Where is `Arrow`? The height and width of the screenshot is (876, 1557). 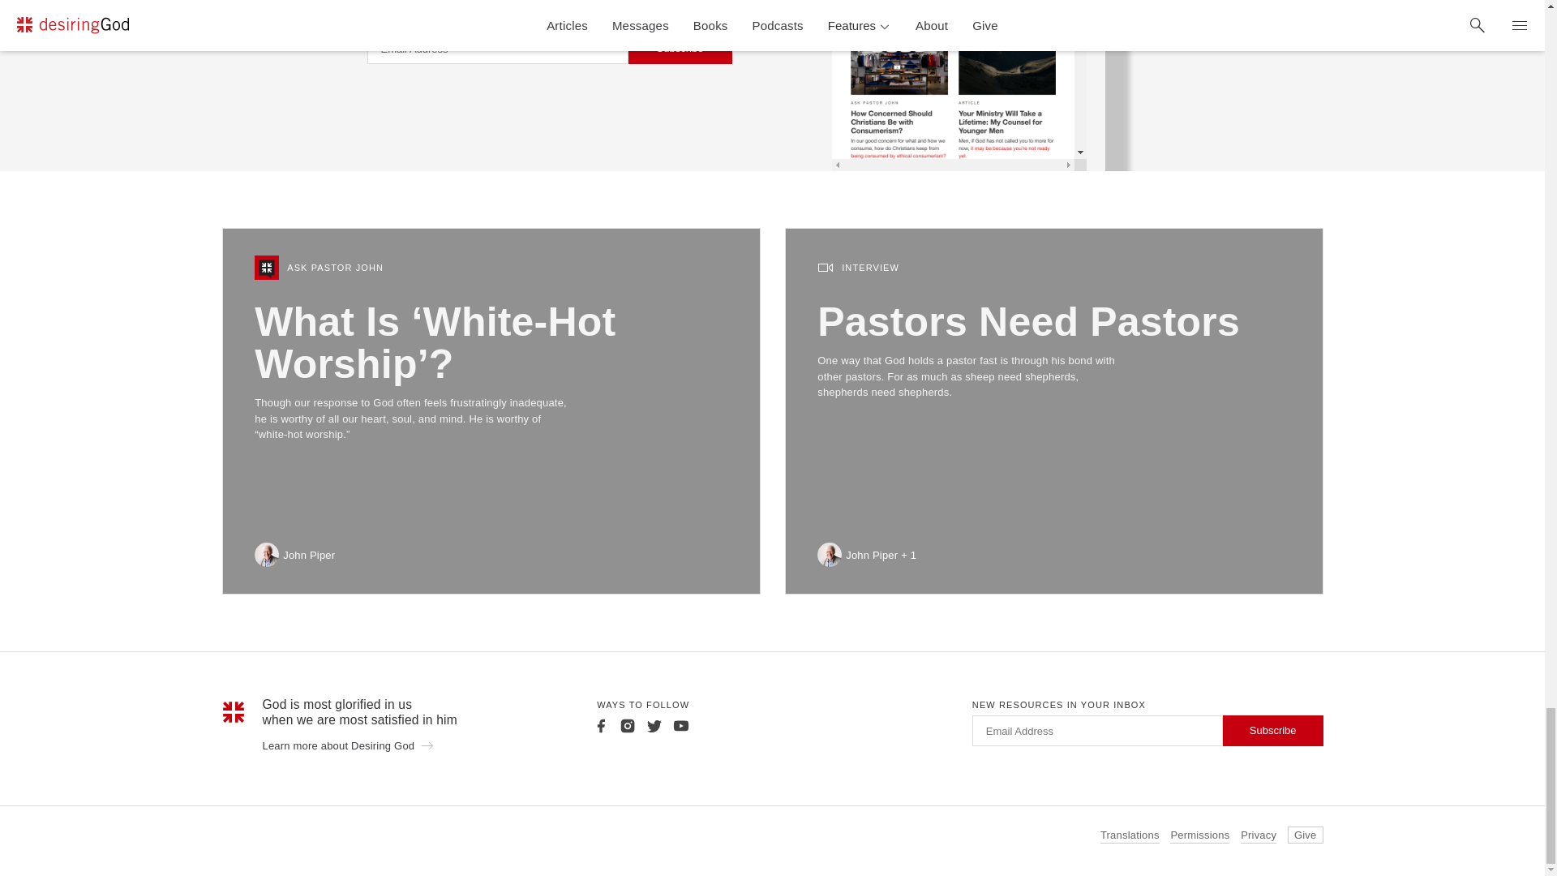
Arrow is located at coordinates (427, 745).